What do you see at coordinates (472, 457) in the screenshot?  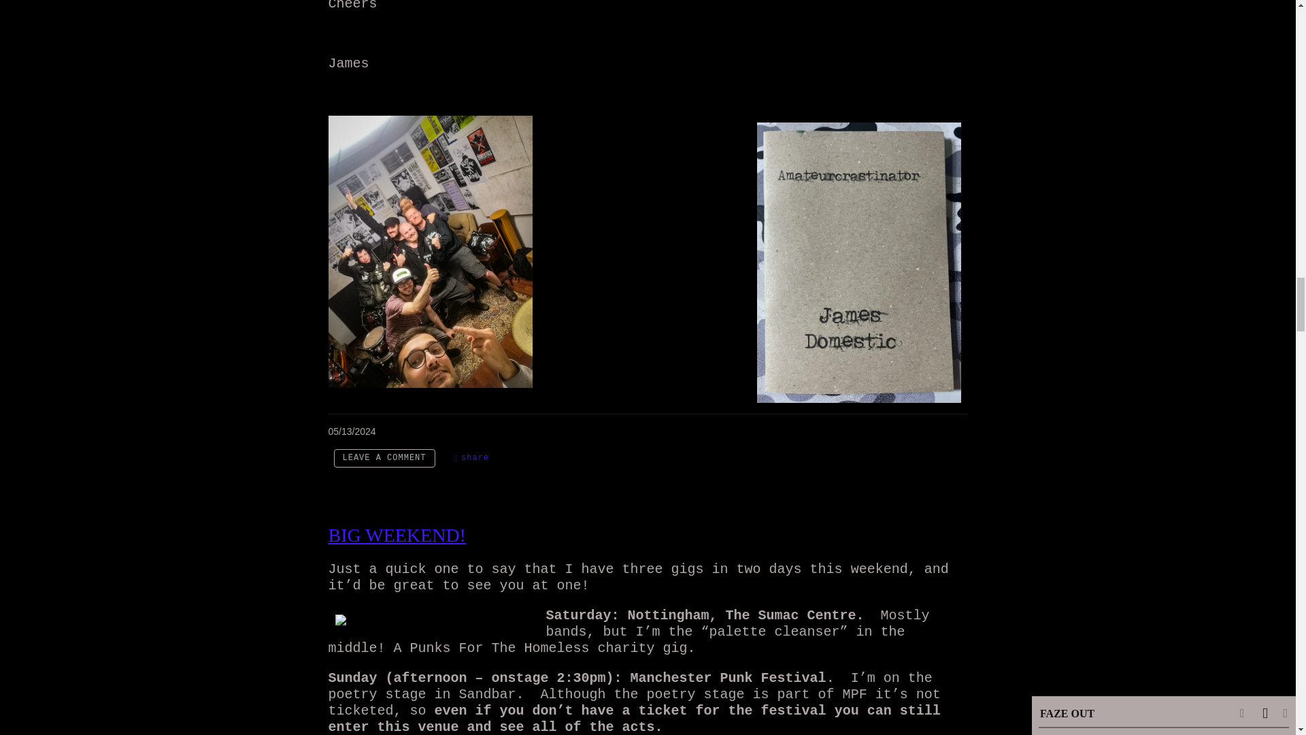 I see `Share NEW BOOK! GIGS! THE BASQUE COUNTRY! NORWICH!` at bounding box center [472, 457].